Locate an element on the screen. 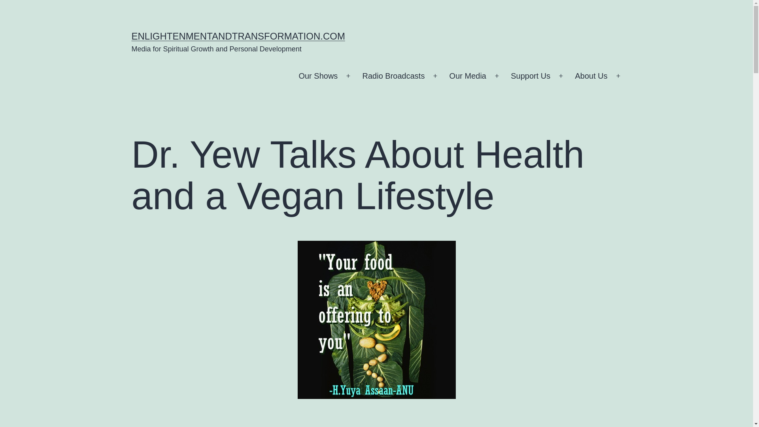  Support Us is located at coordinates (531, 76).